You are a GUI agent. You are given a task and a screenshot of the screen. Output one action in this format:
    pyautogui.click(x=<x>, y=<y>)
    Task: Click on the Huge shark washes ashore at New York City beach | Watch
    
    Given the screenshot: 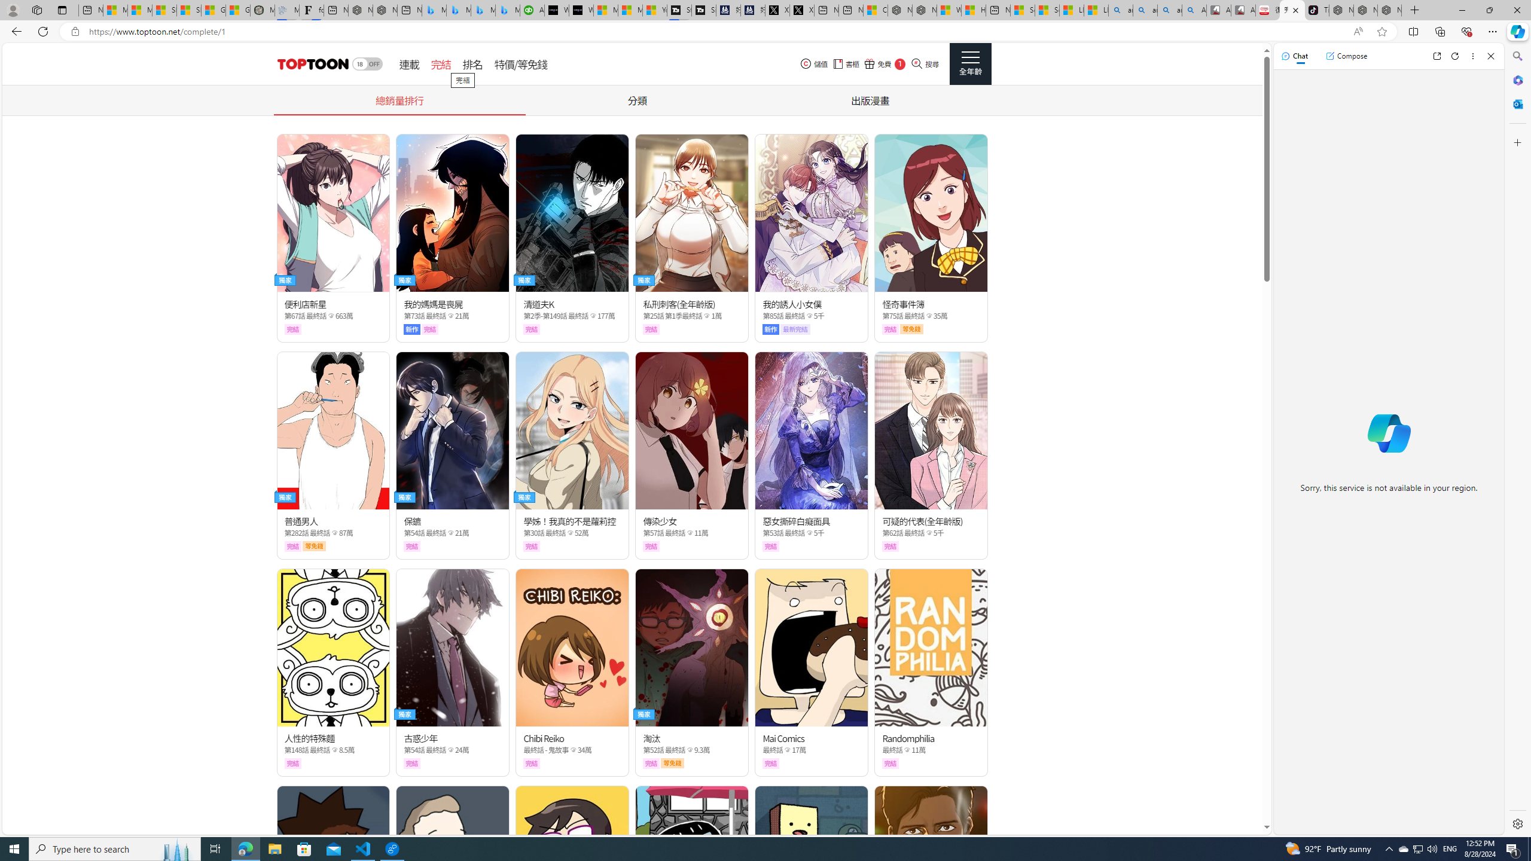 What is the action you would take?
    pyautogui.click(x=974, y=10)
    